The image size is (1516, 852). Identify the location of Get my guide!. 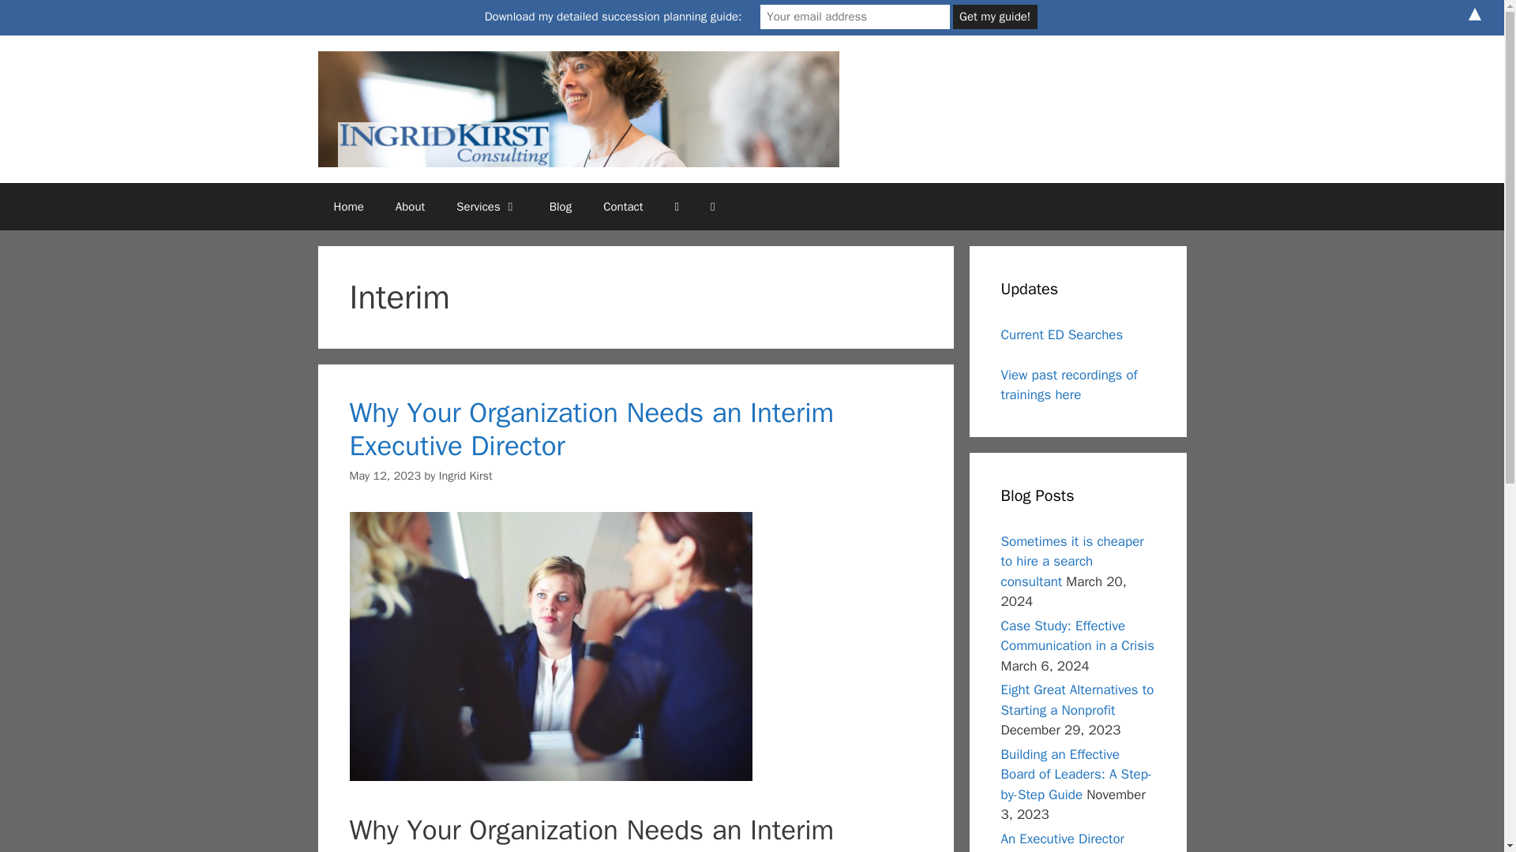
(995, 17).